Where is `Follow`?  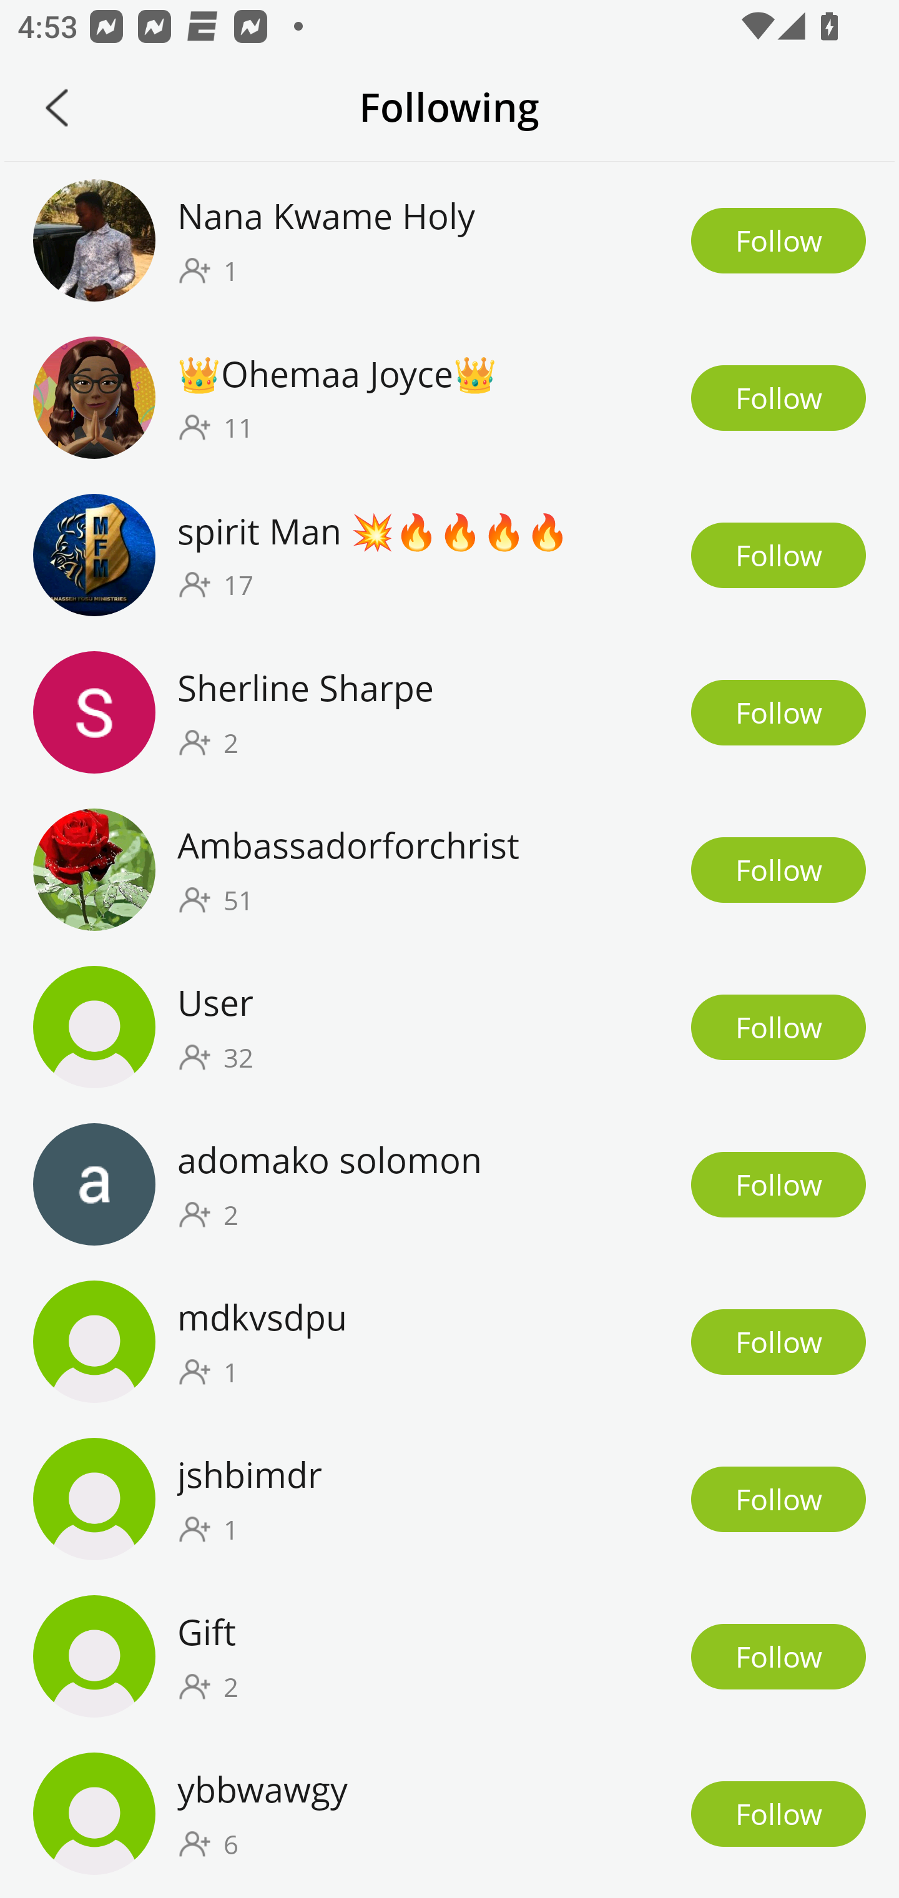
Follow is located at coordinates (778, 555).